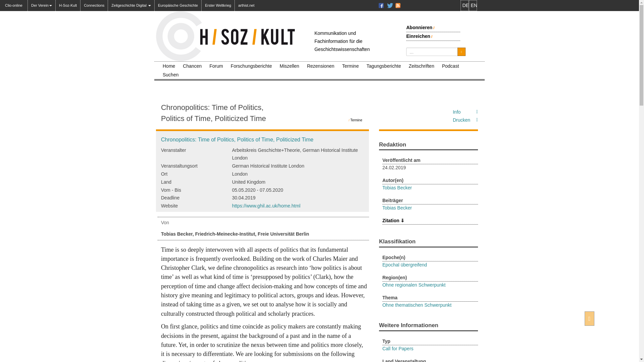 Image resolution: width=644 pixels, height=362 pixels. What do you see at coordinates (94, 5) in the screenshot?
I see `Connections` at bounding box center [94, 5].